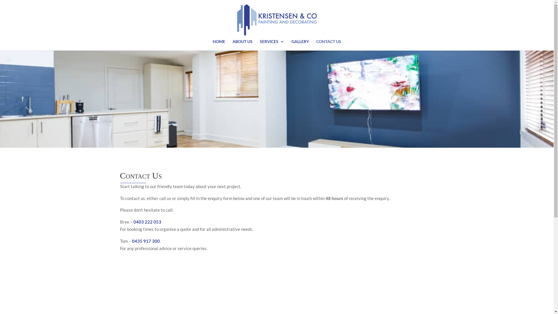 This screenshot has height=314, width=558. I want to click on 0403 222 053, so click(147, 222).